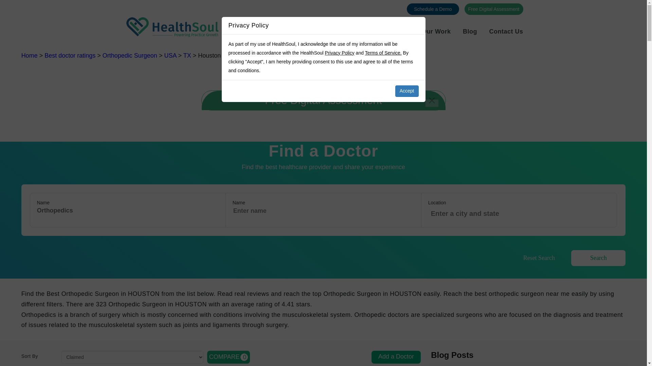  I want to click on Schedule a Demo, so click(396, 357).